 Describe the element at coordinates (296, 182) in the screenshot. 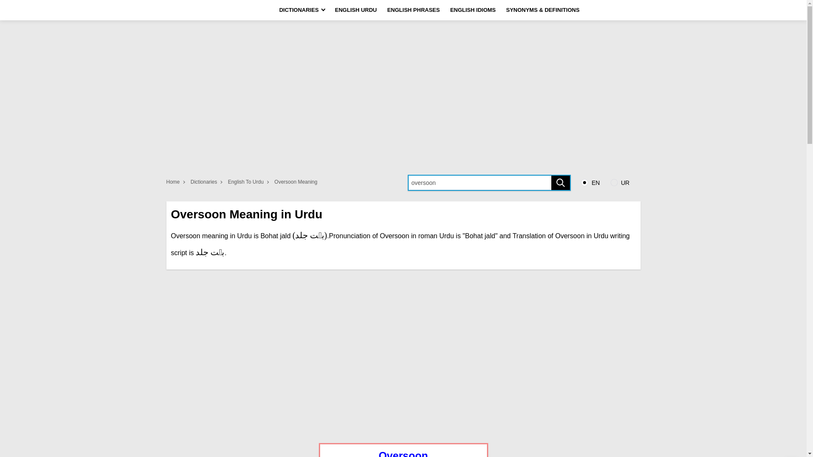

I see `Oversoon Meaning` at that location.